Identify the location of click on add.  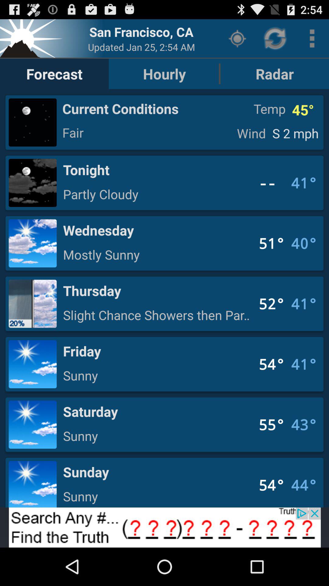
(164, 527).